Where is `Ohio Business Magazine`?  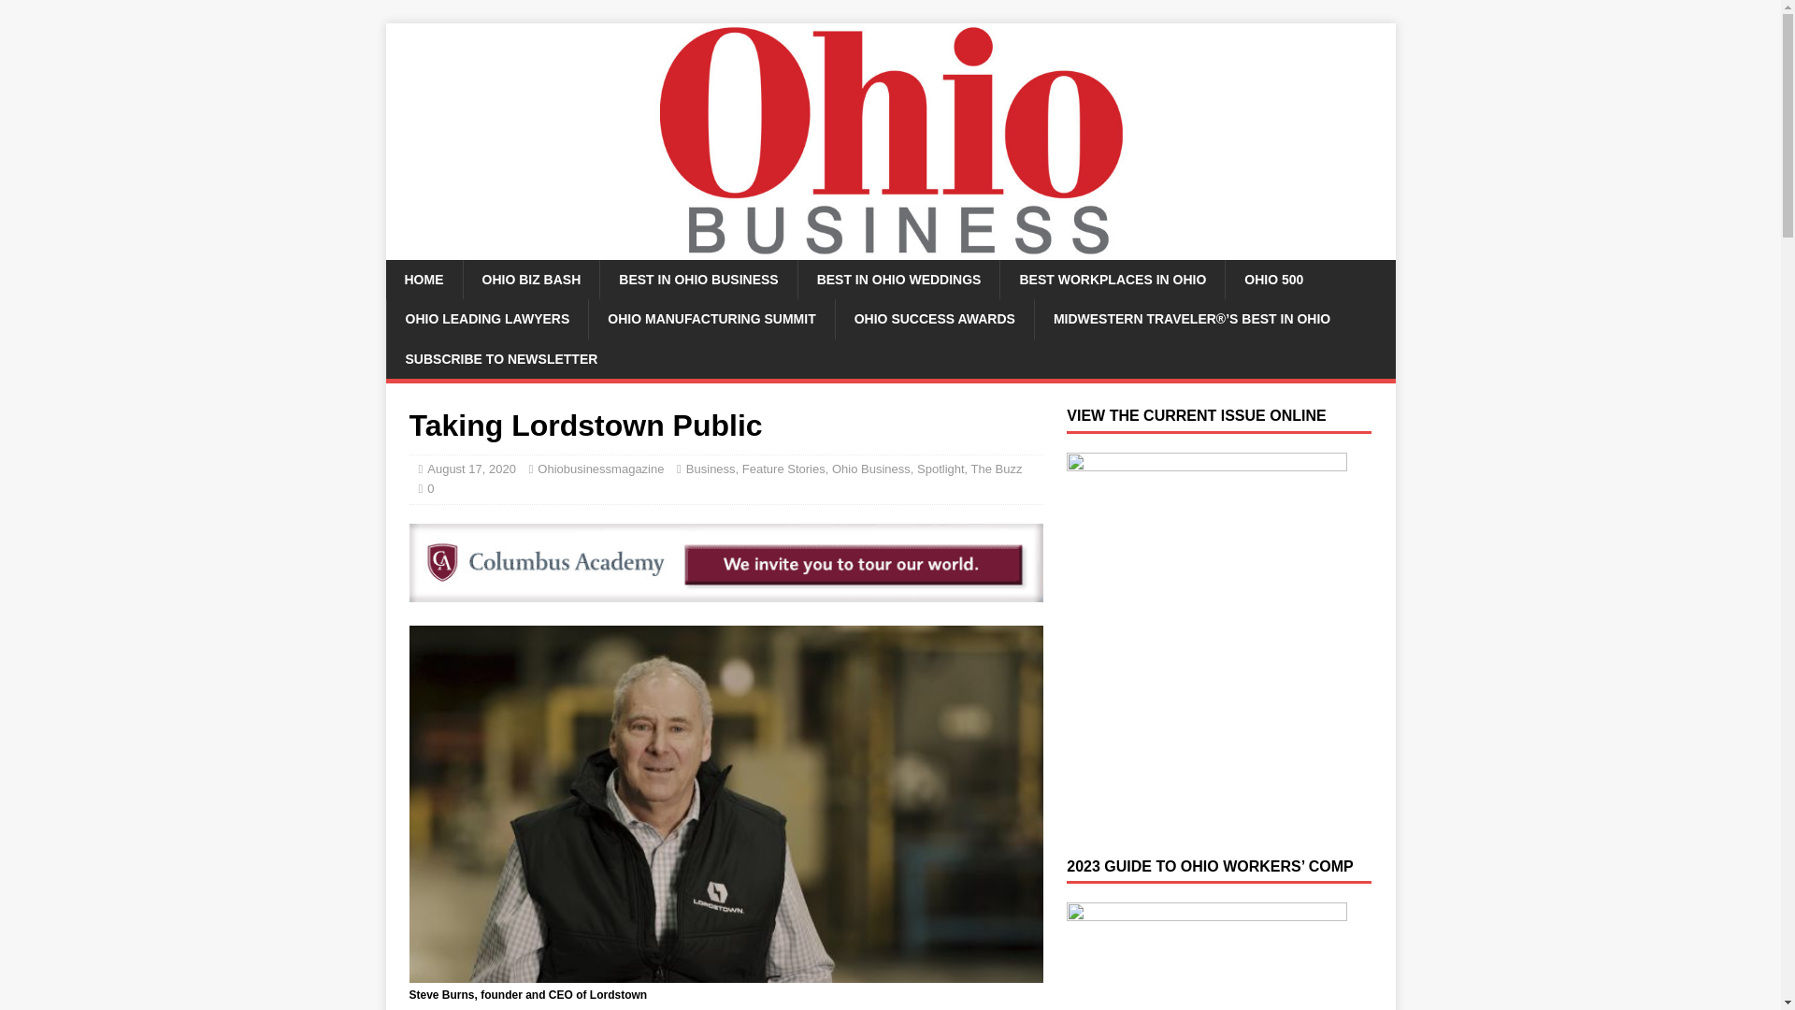
Ohio Business Magazine is located at coordinates (890, 249).